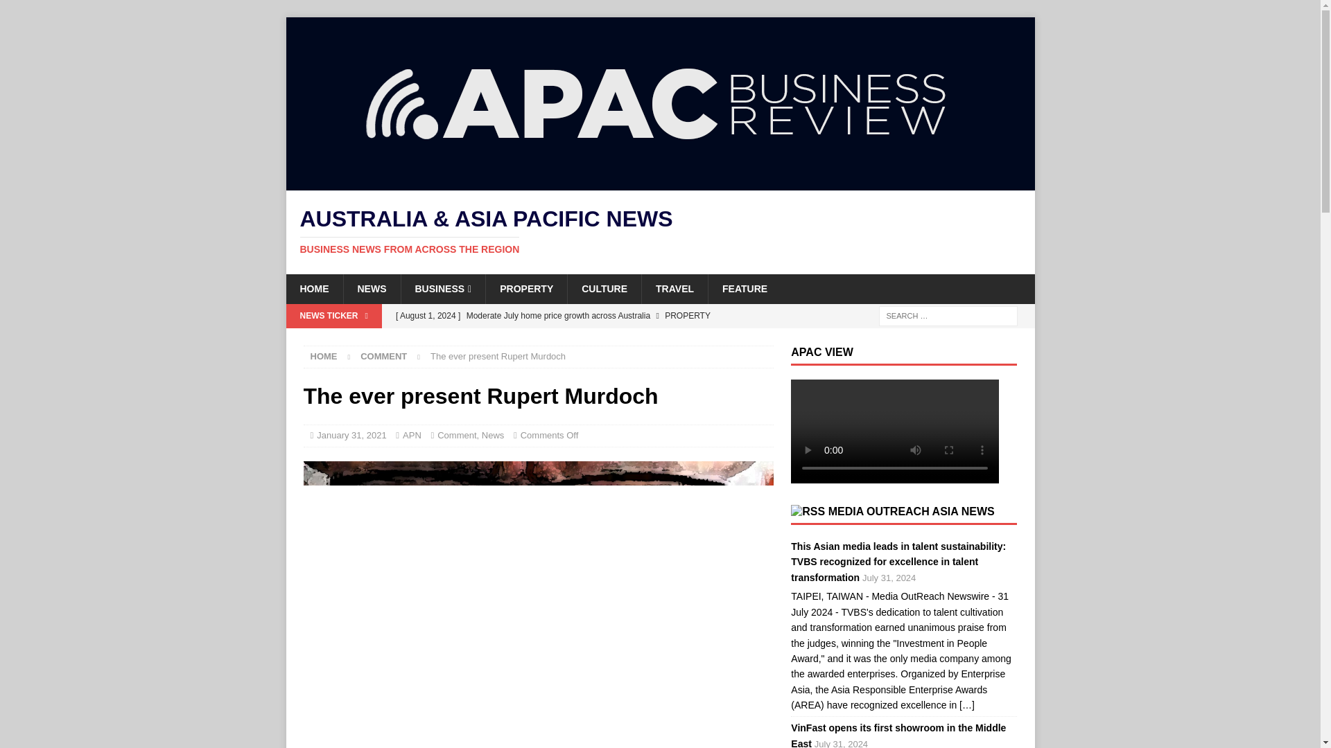 The width and height of the screenshot is (1331, 748). Describe the element at coordinates (313, 289) in the screenshot. I see `HOME` at that location.